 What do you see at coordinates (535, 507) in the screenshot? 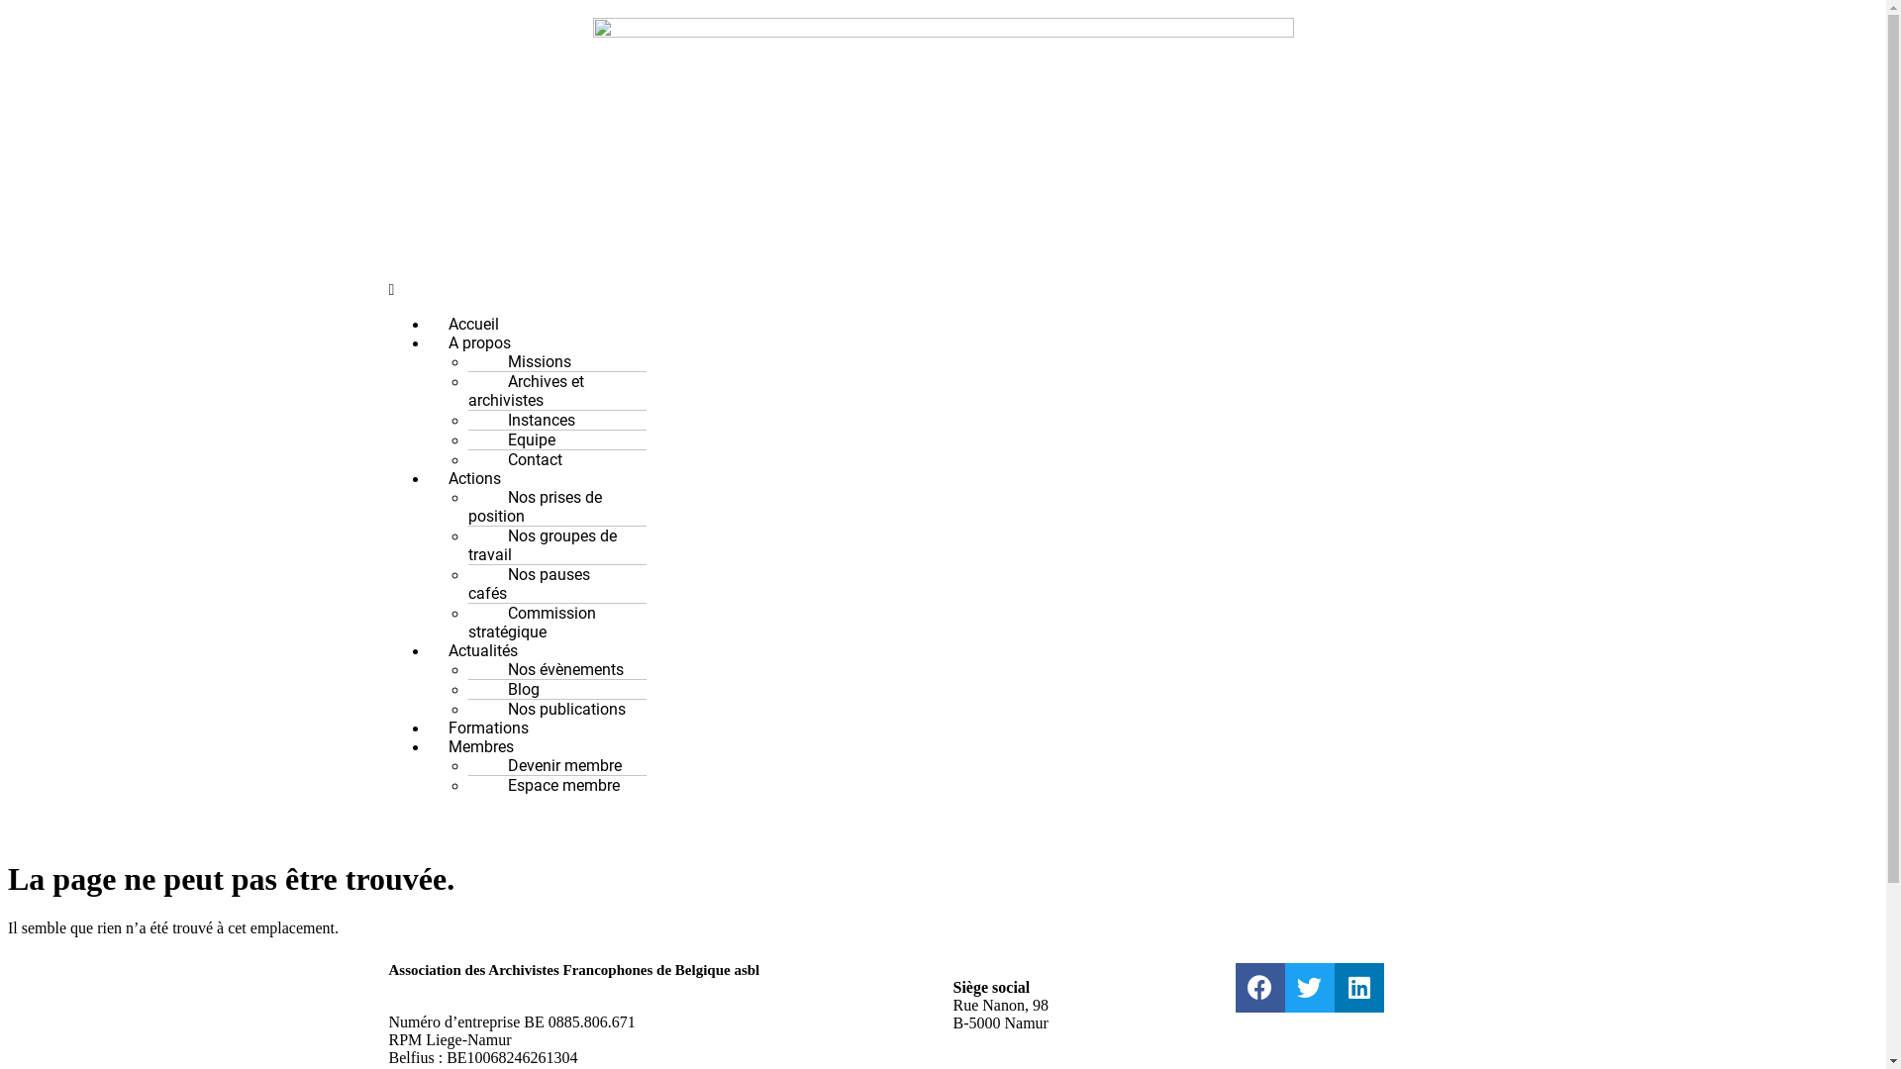
I see `Nos prises de position` at bounding box center [535, 507].